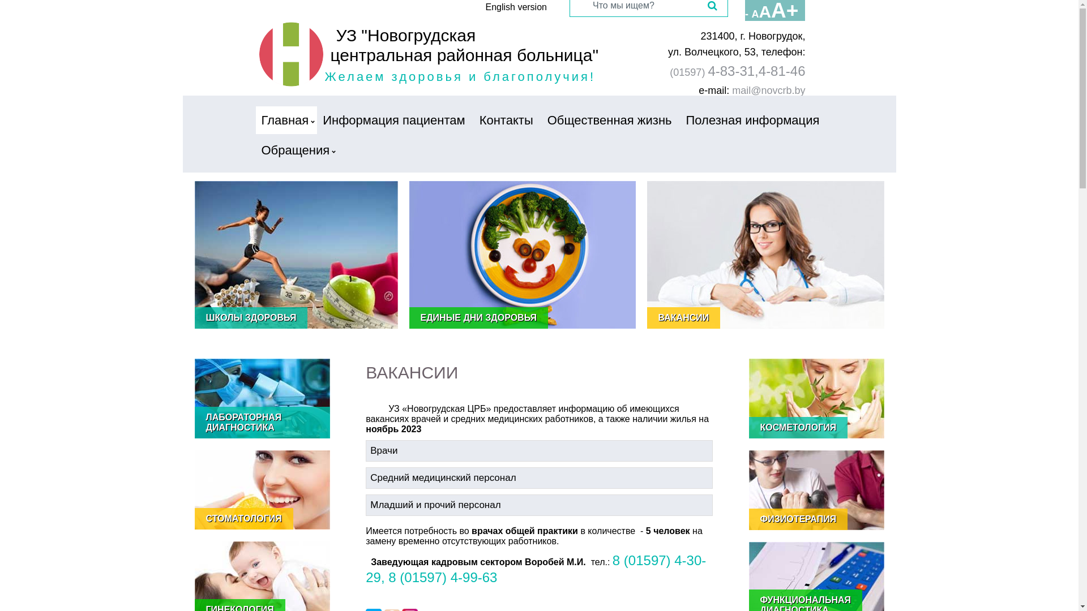 This screenshot has height=611, width=1087. I want to click on mail@novcrb.by, so click(769, 91).